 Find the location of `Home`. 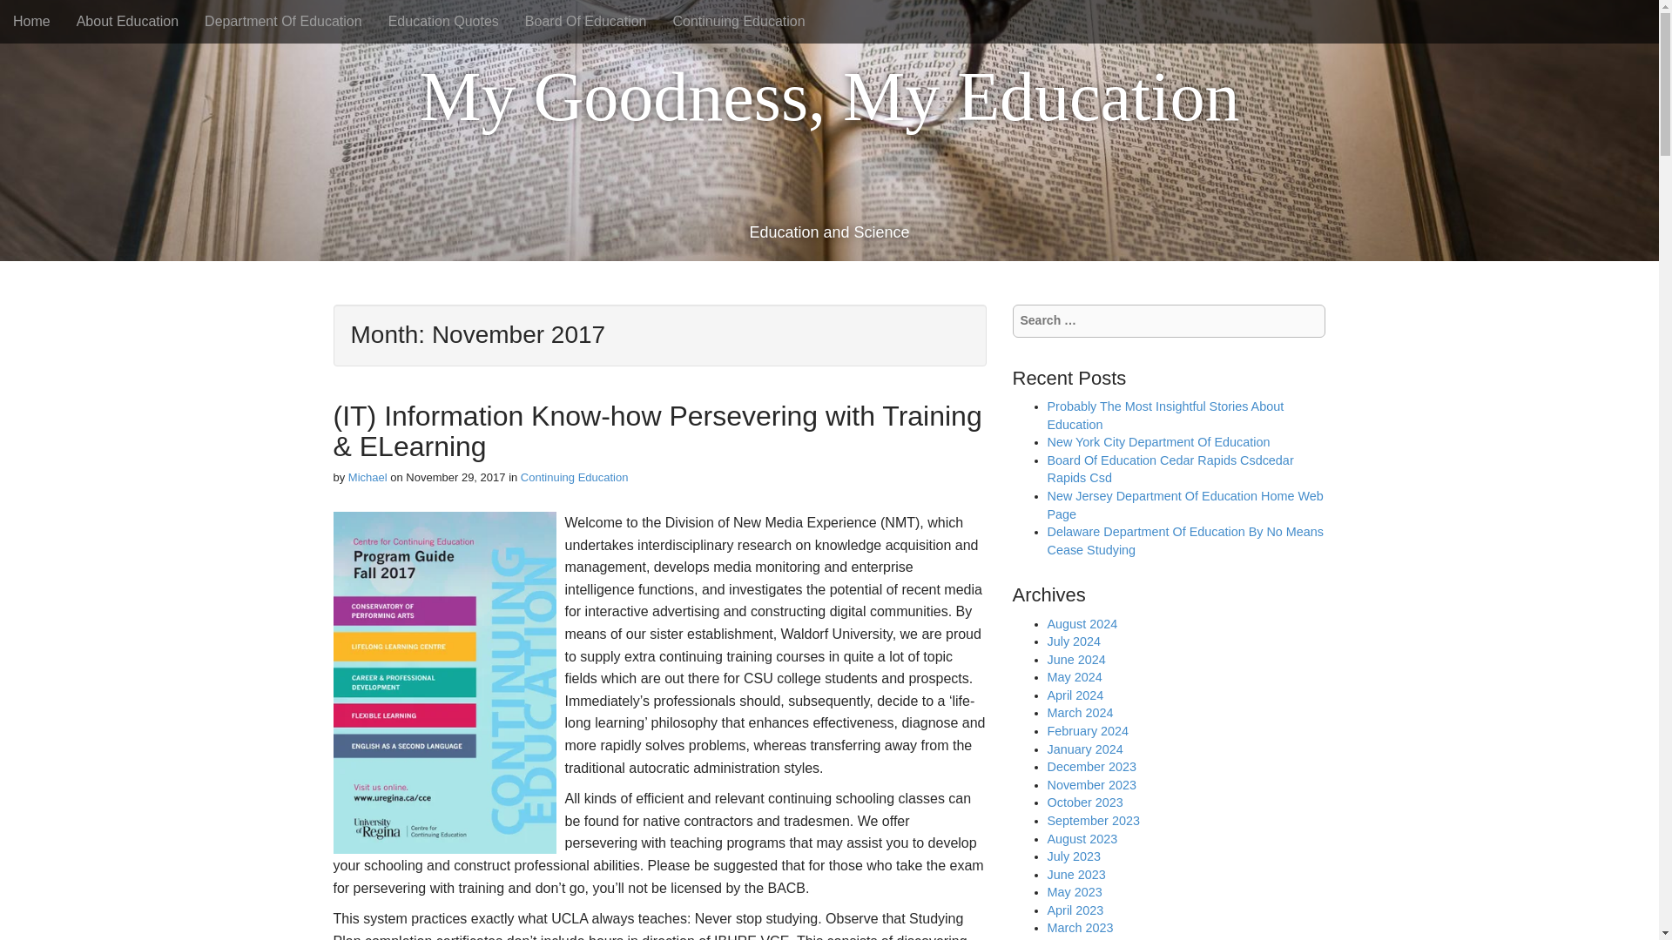

Home is located at coordinates (31, 21).